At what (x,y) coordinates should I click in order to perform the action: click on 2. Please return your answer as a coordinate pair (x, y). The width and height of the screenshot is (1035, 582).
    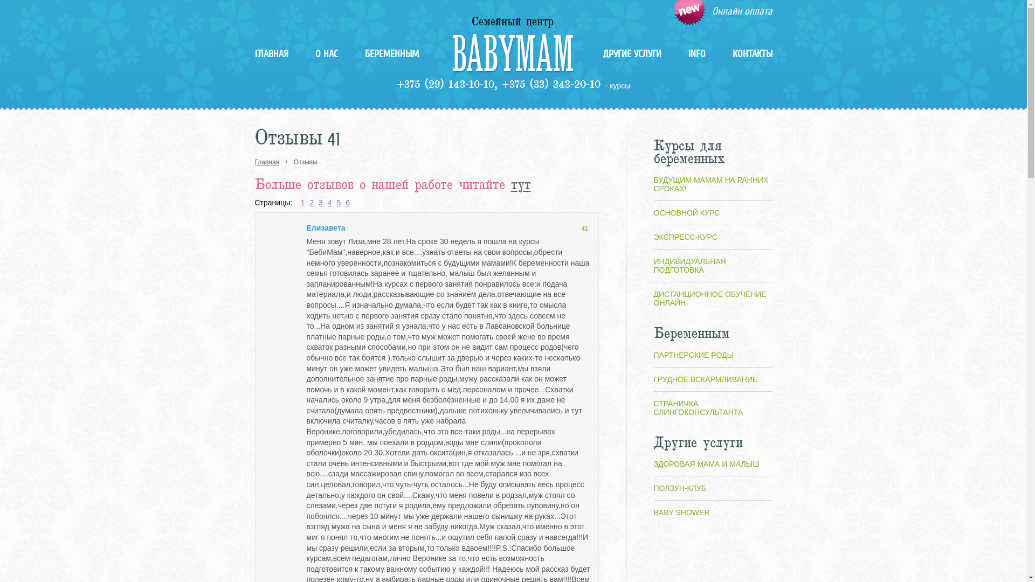
    Looking at the image, I should click on (312, 203).